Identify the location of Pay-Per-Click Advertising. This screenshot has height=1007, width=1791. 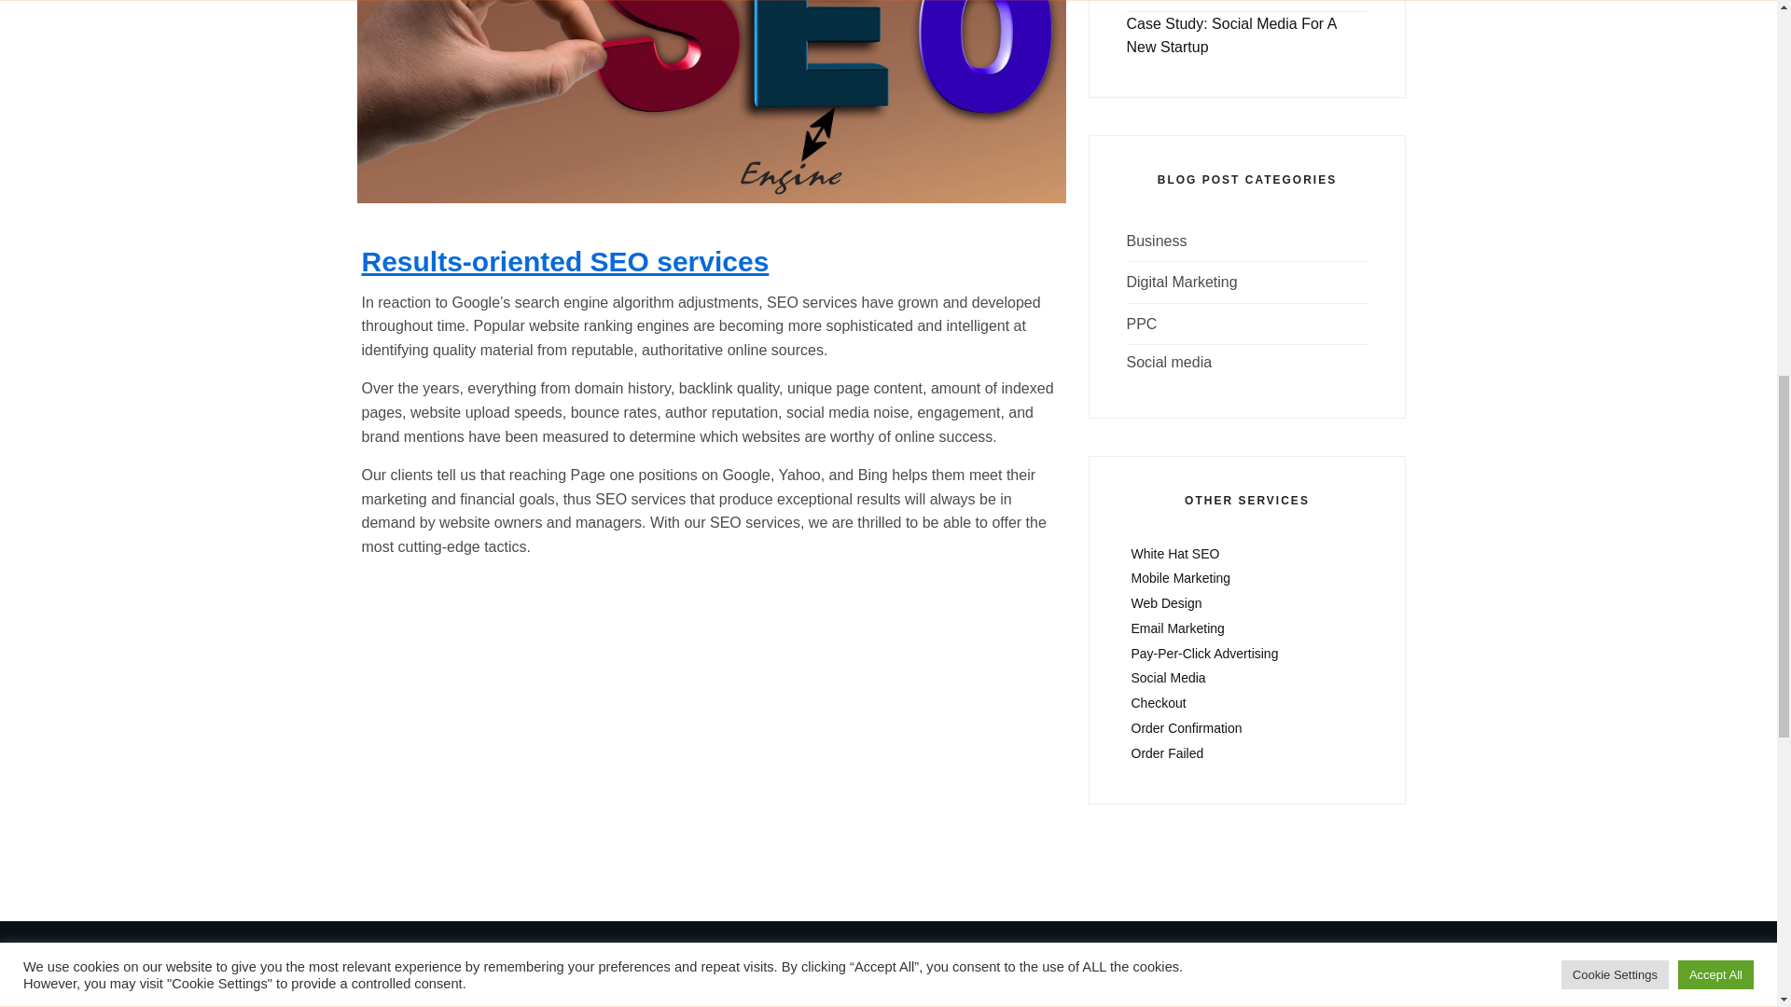
(1246, 653).